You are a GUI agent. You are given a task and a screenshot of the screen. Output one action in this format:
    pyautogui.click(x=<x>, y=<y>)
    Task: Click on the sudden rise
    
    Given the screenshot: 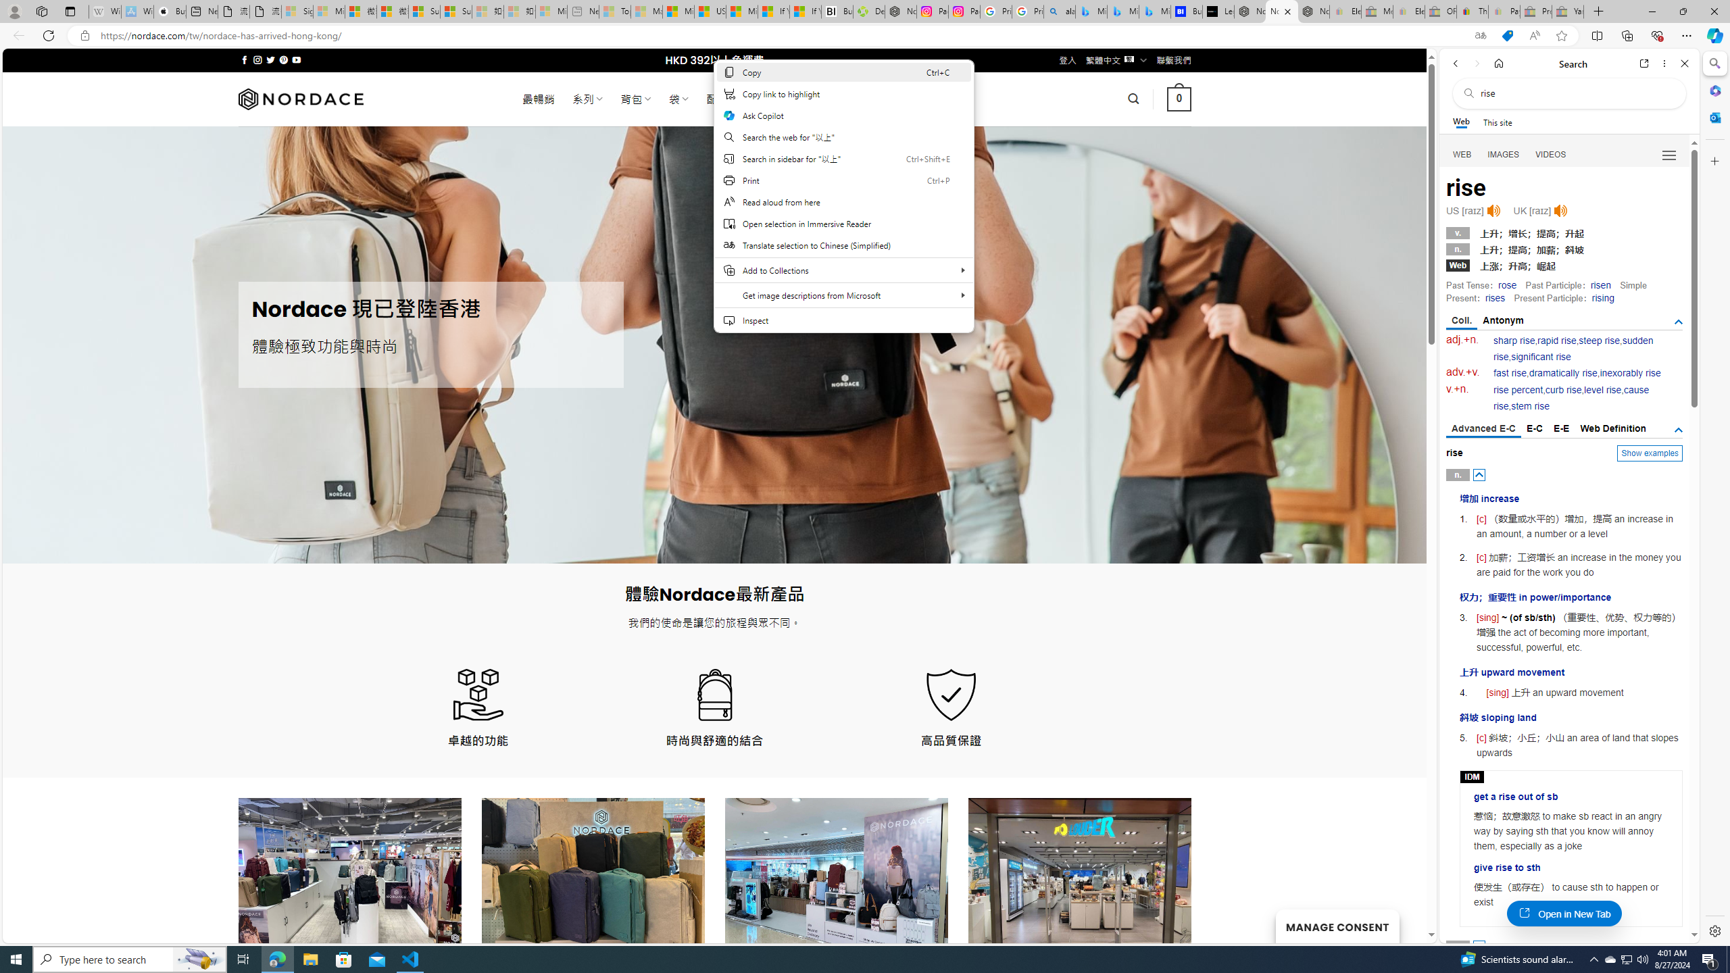 What is the action you would take?
    pyautogui.click(x=1573, y=349)
    